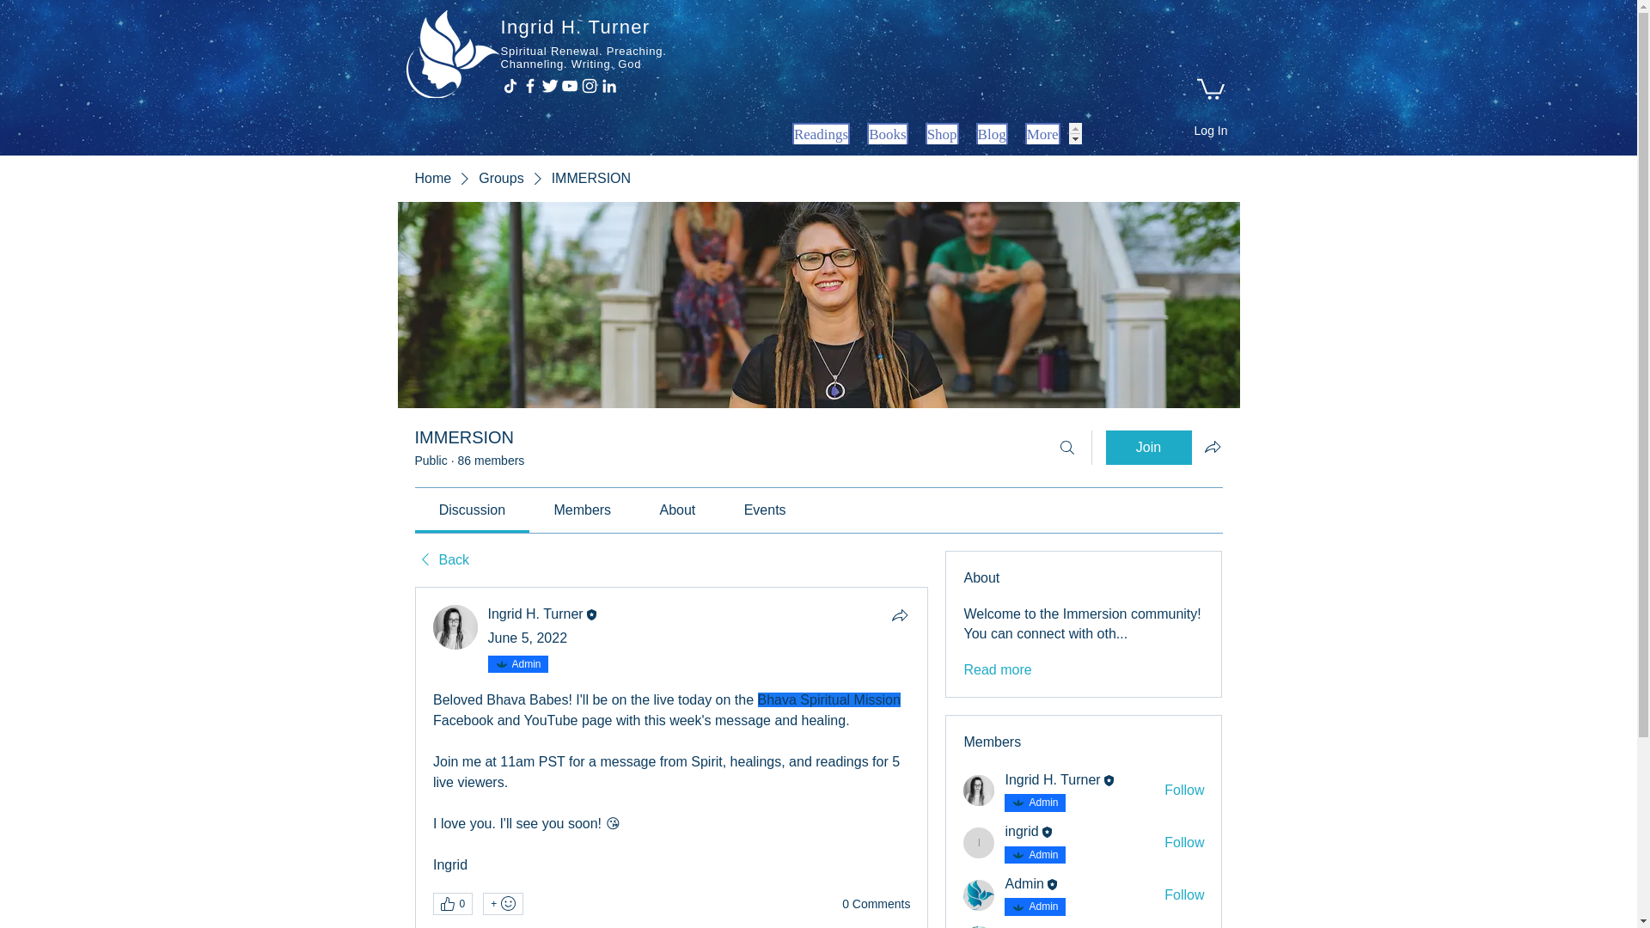  I want to click on Spiritual Renewal. Preaching., so click(583, 50).